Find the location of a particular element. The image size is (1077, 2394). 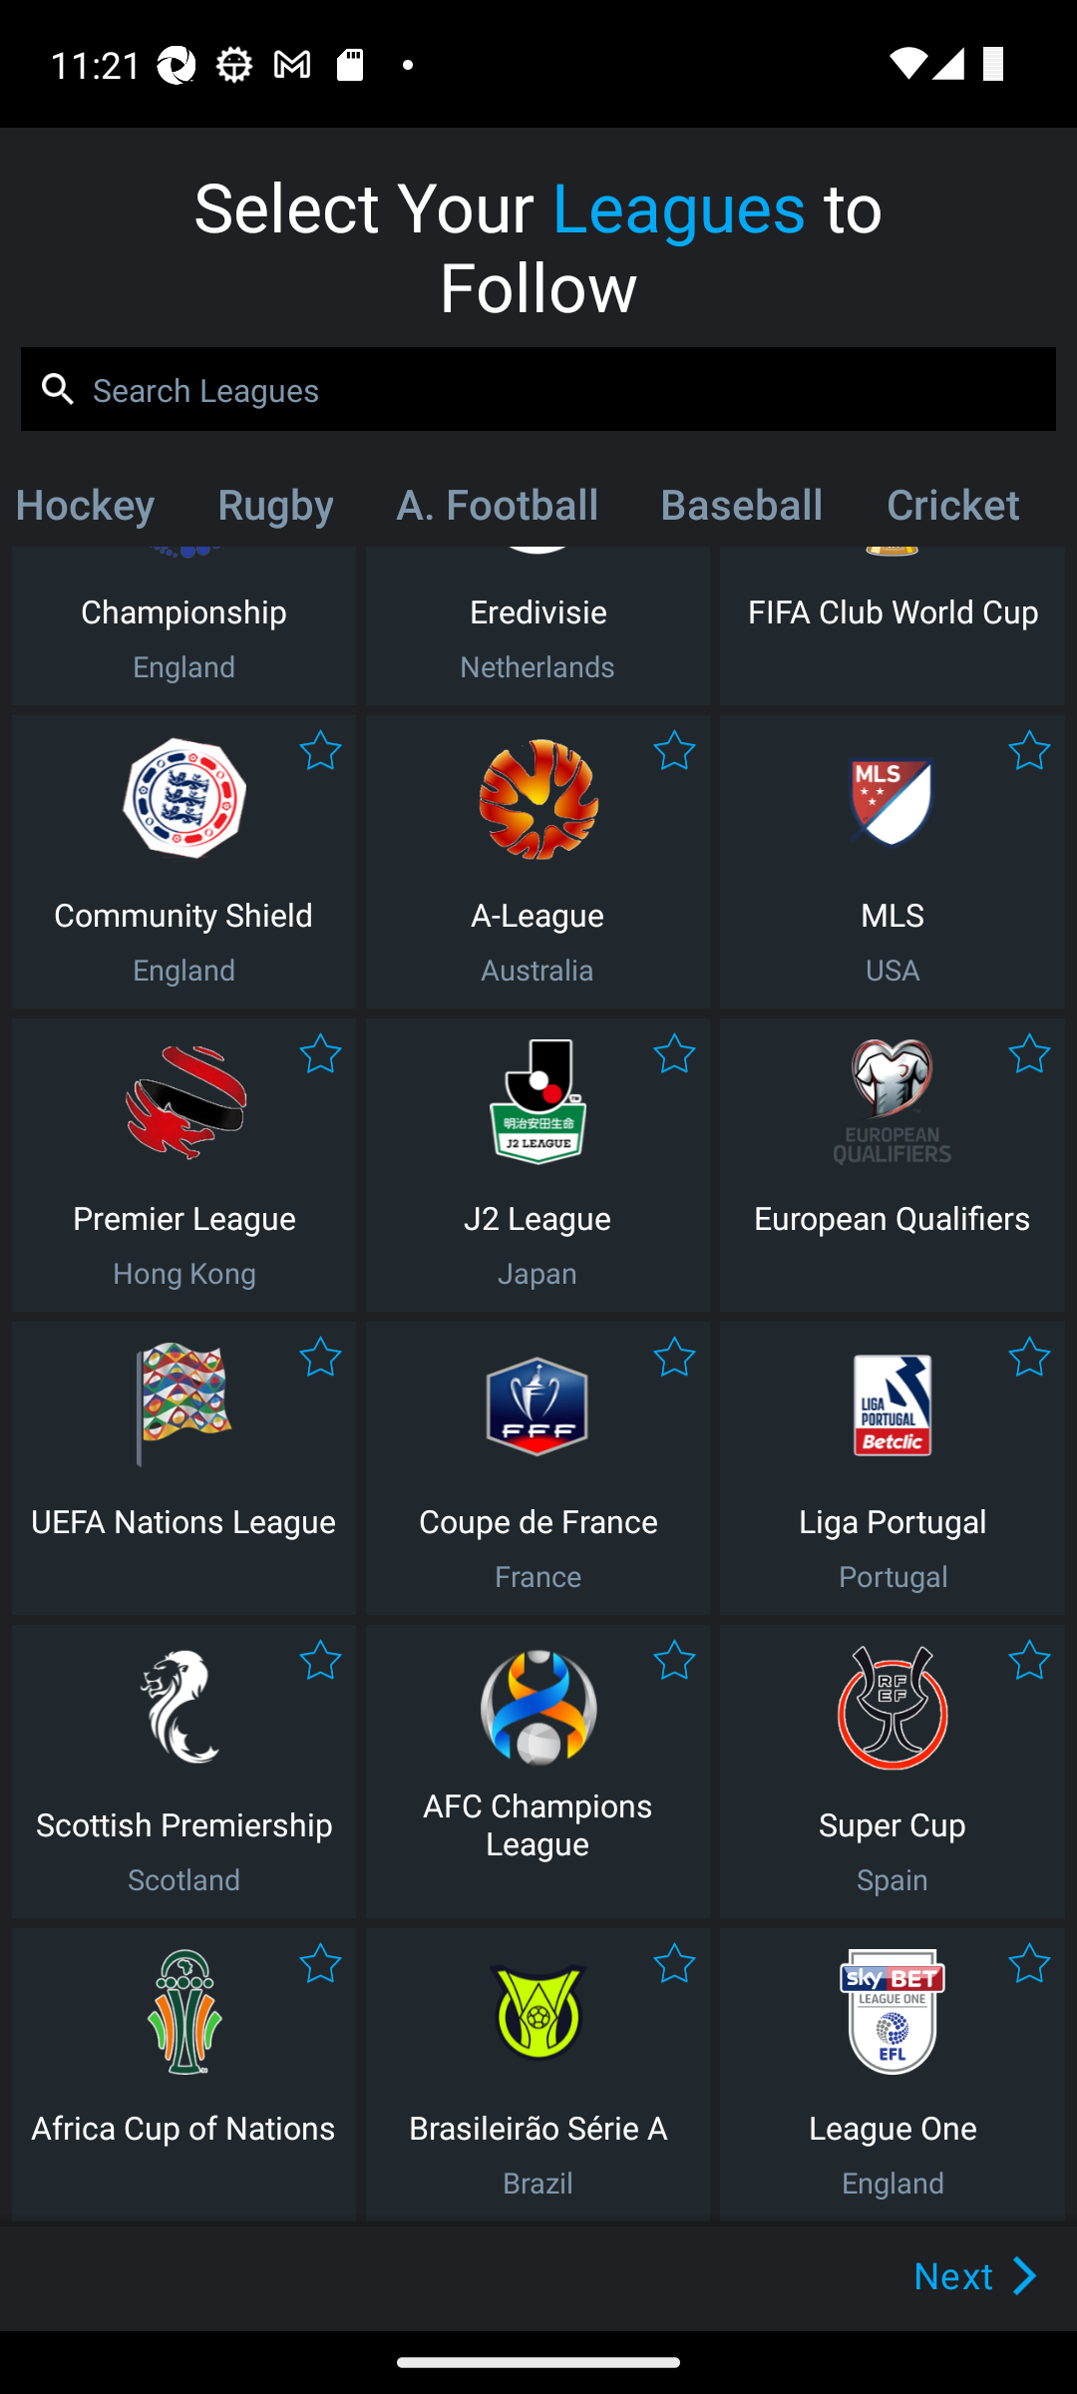

AFC Champions League is located at coordinates (538, 1772).